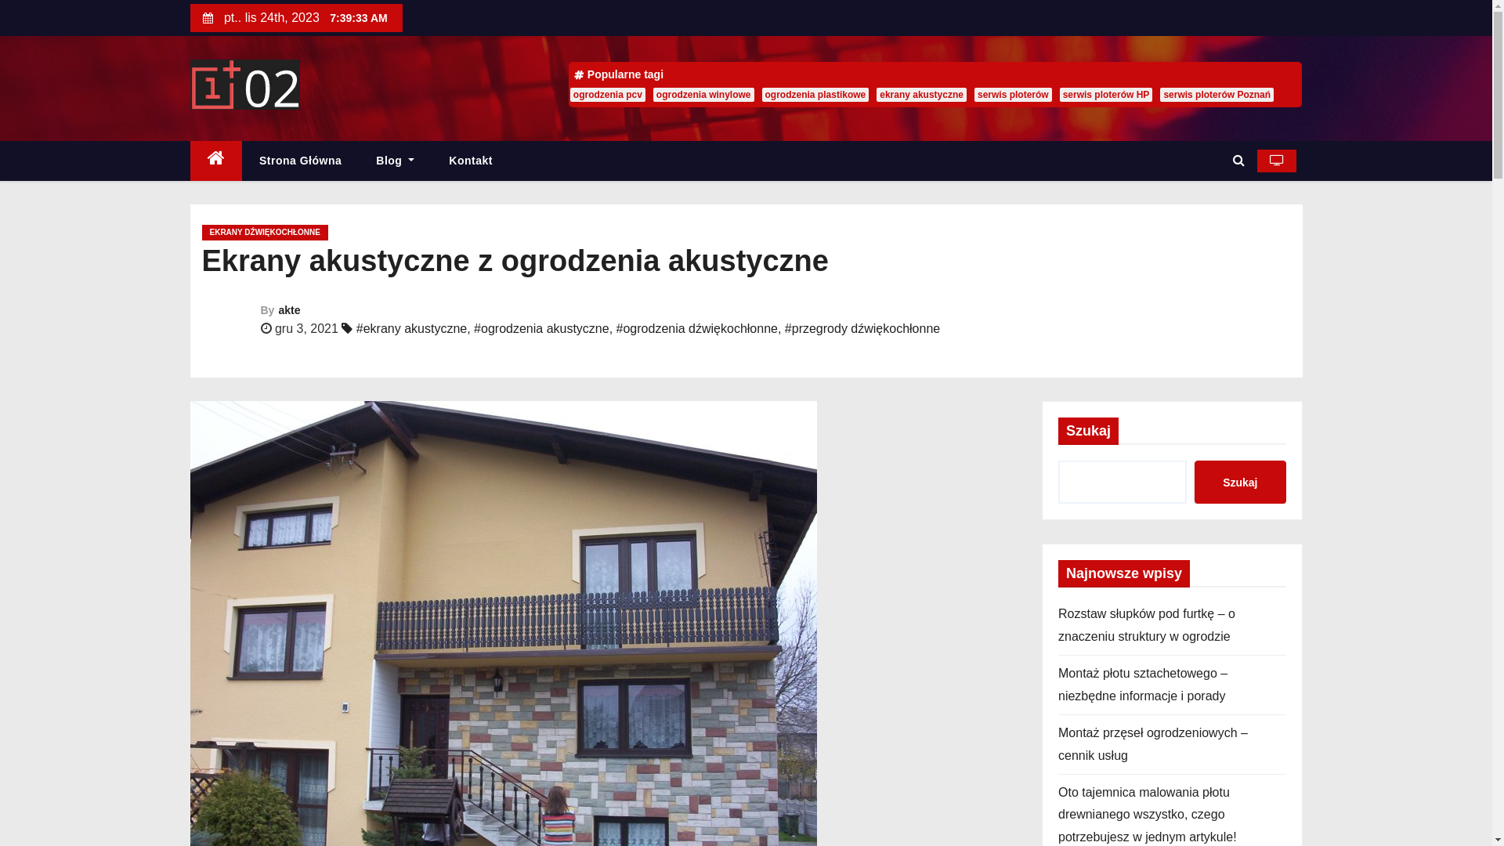 This screenshot has height=846, width=1504. What do you see at coordinates (395, 161) in the screenshot?
I see `Blog` at bounding box center [395, 161].